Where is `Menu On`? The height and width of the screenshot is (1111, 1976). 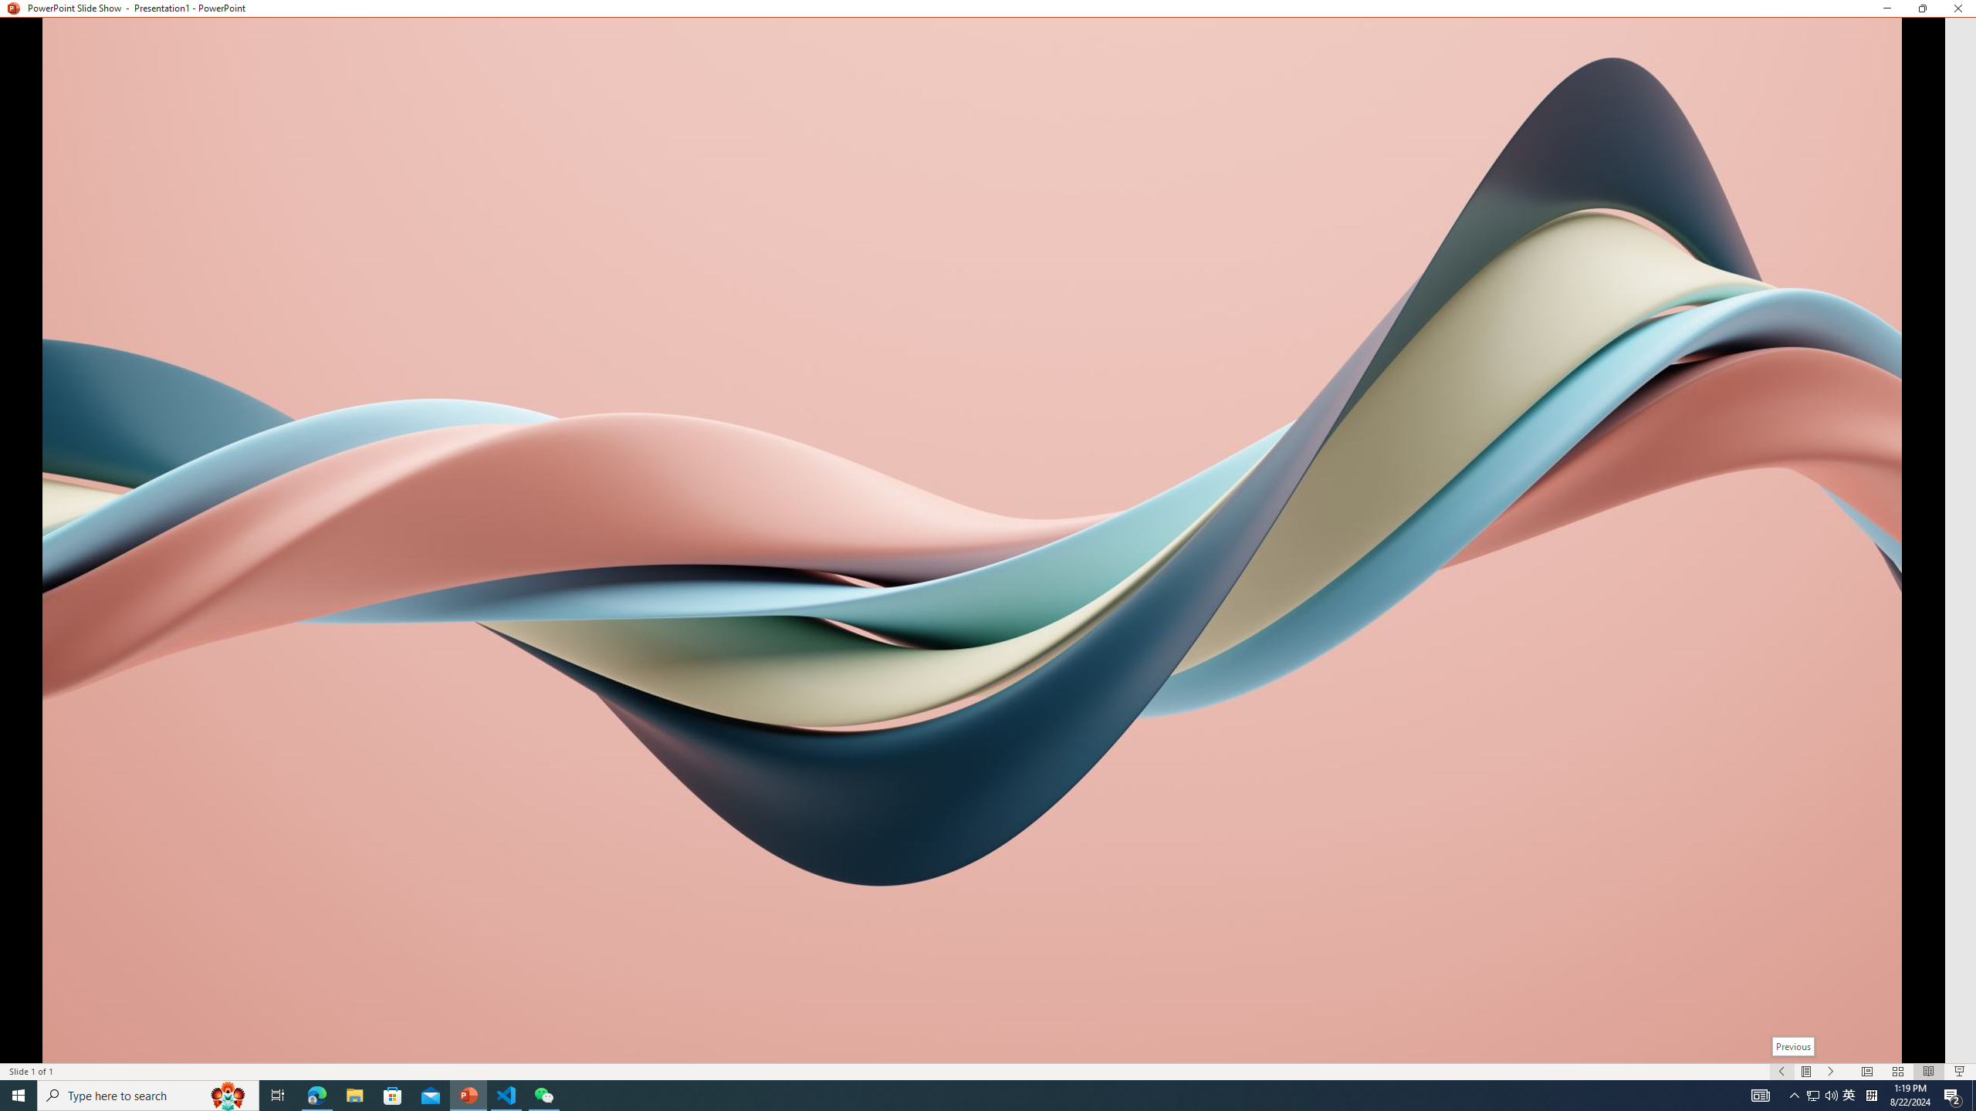
Menu On is located at coordinates (1806, 1072).